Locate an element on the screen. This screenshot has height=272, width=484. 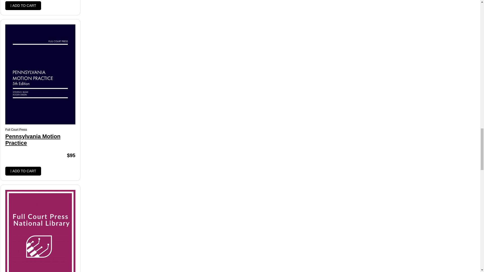
 ADD TO CART is located at coordinates (23, 6).